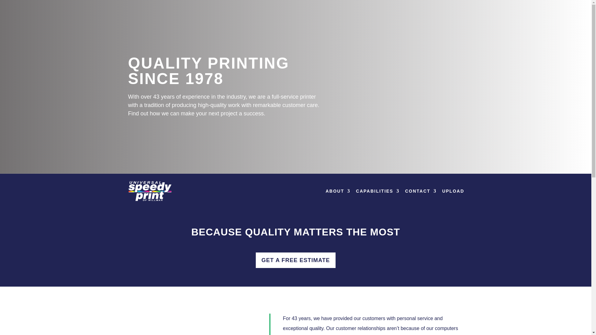 The width and height of the screenshot is (596, 335). I want to click on UPLOAD, so click(453, 191).